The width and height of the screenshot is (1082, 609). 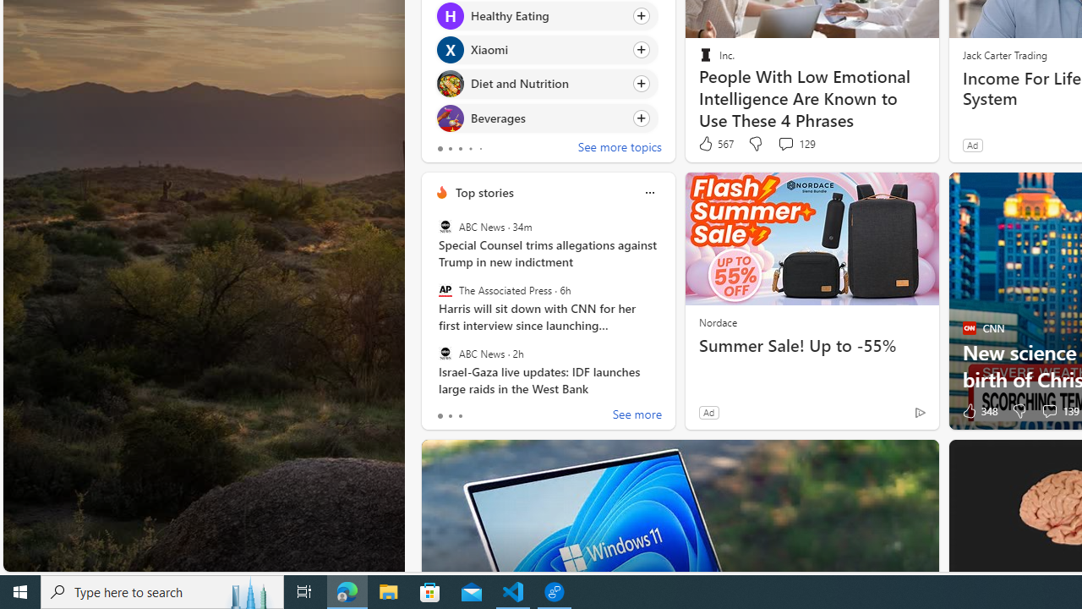 I want to click on View comments 139 Comment, so click(x=1049, y=411).